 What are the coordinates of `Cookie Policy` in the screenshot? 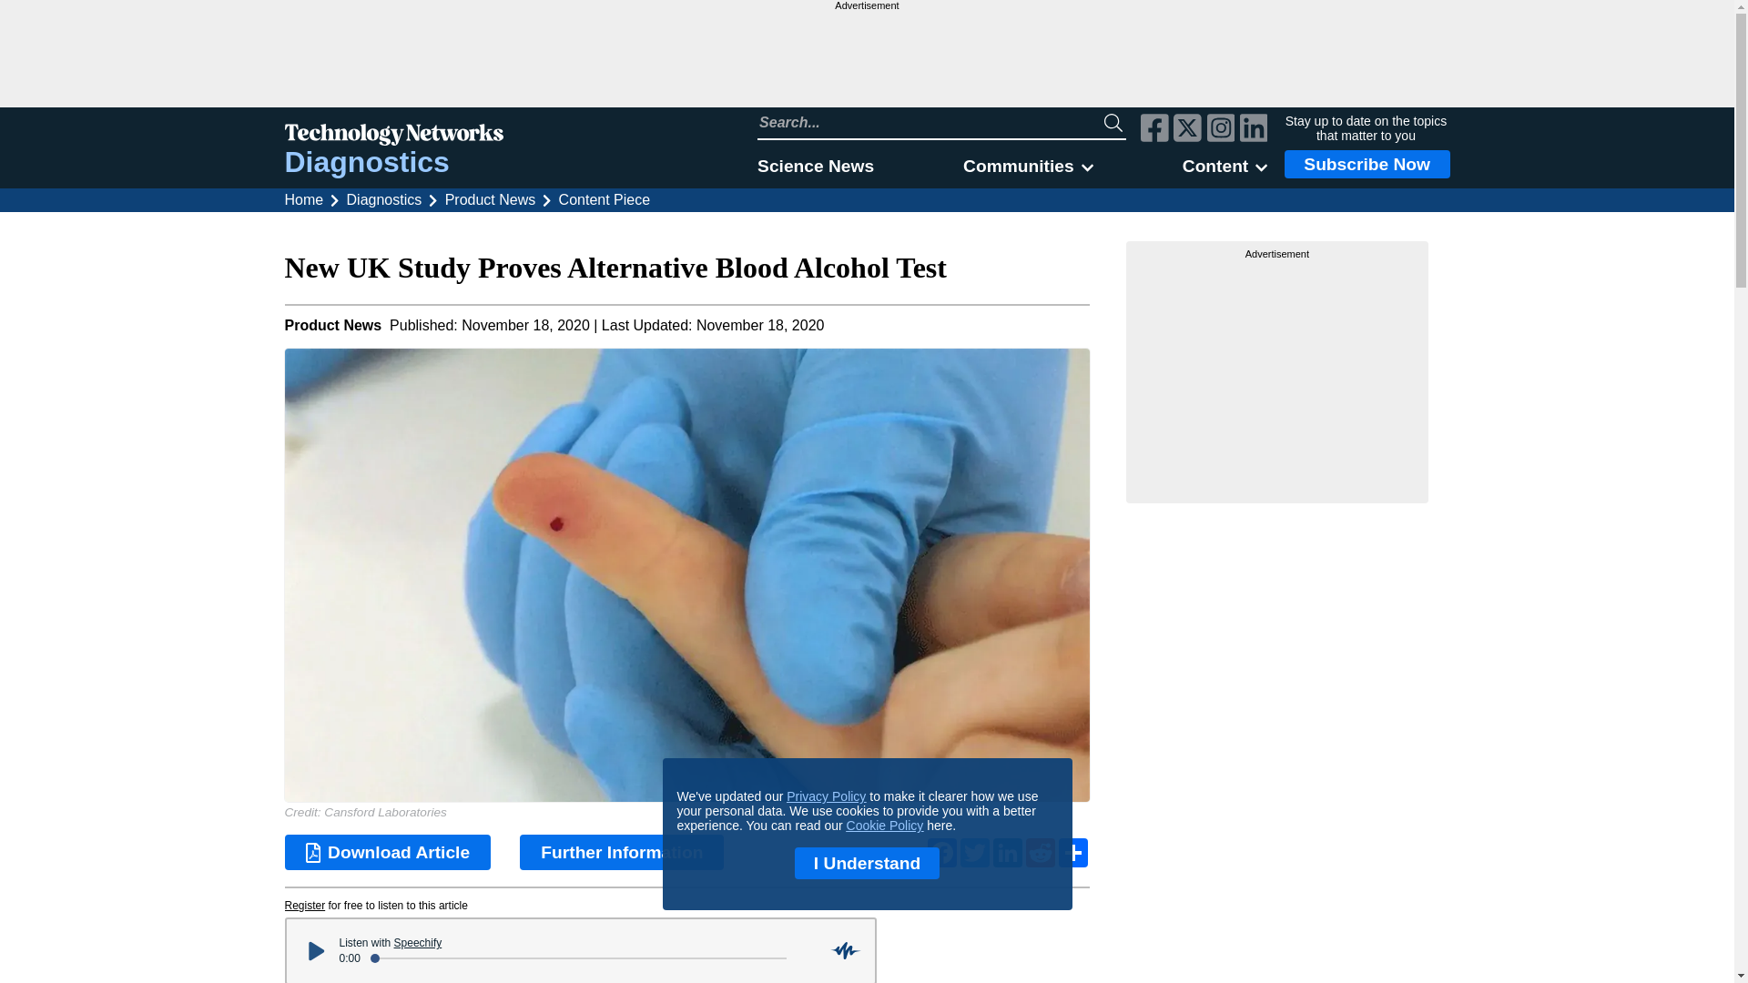 It's located at (885, 825).